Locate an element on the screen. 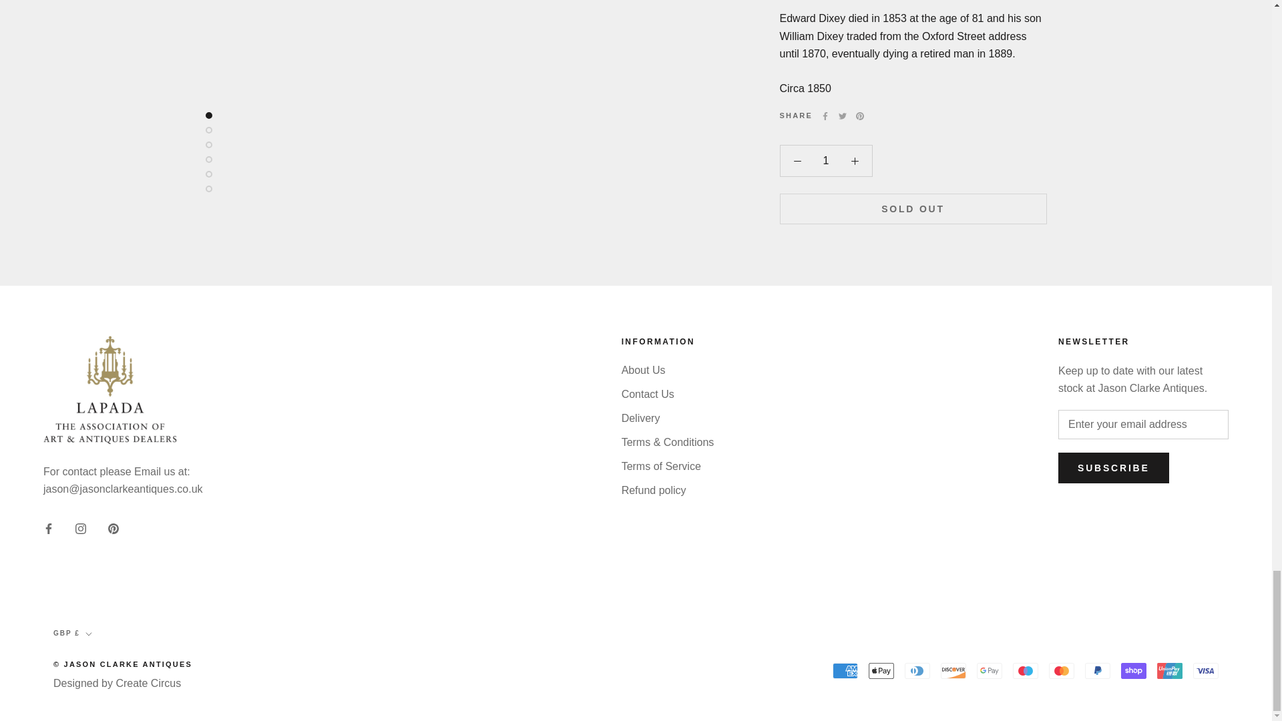 This screenshot has width=1282, height=721. Apple Pay is located at coordinates (881, 670).